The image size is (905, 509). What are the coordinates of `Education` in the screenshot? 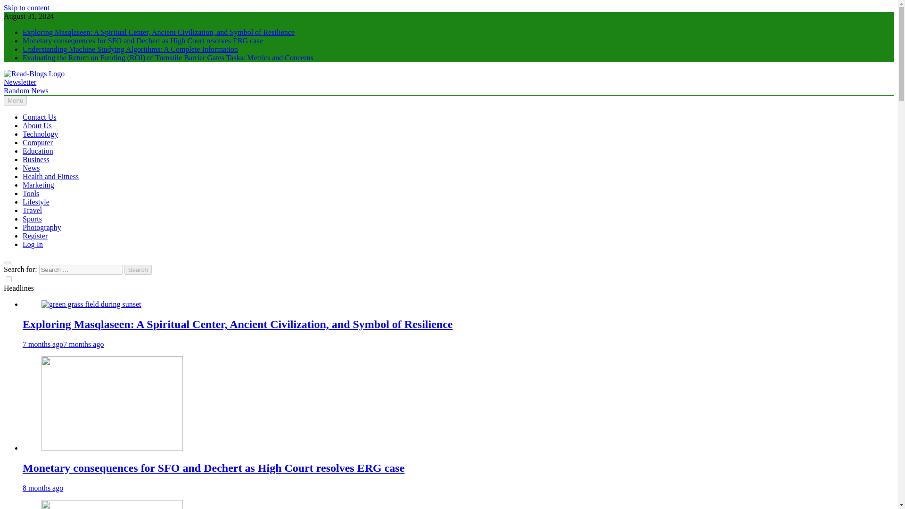 It's located at (38, 151).